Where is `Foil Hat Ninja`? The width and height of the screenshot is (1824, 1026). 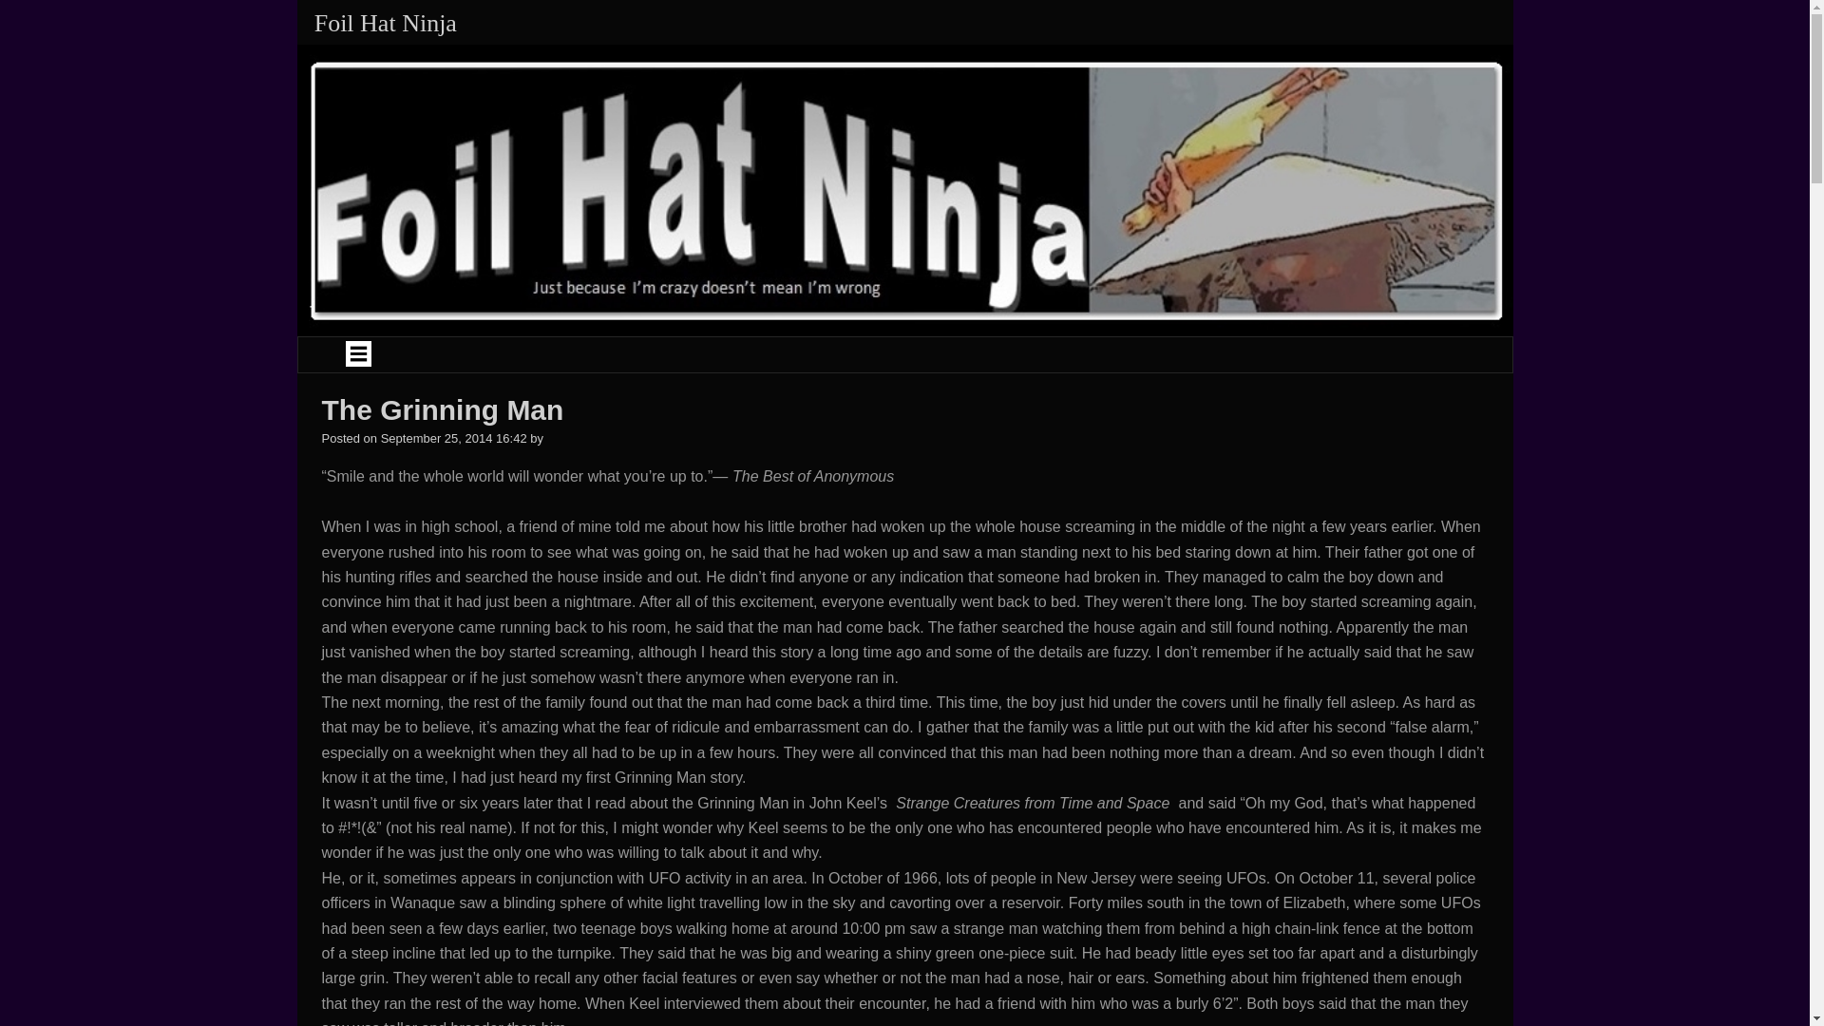
Foil Hat Ninja is located at coordinates (386, 23).